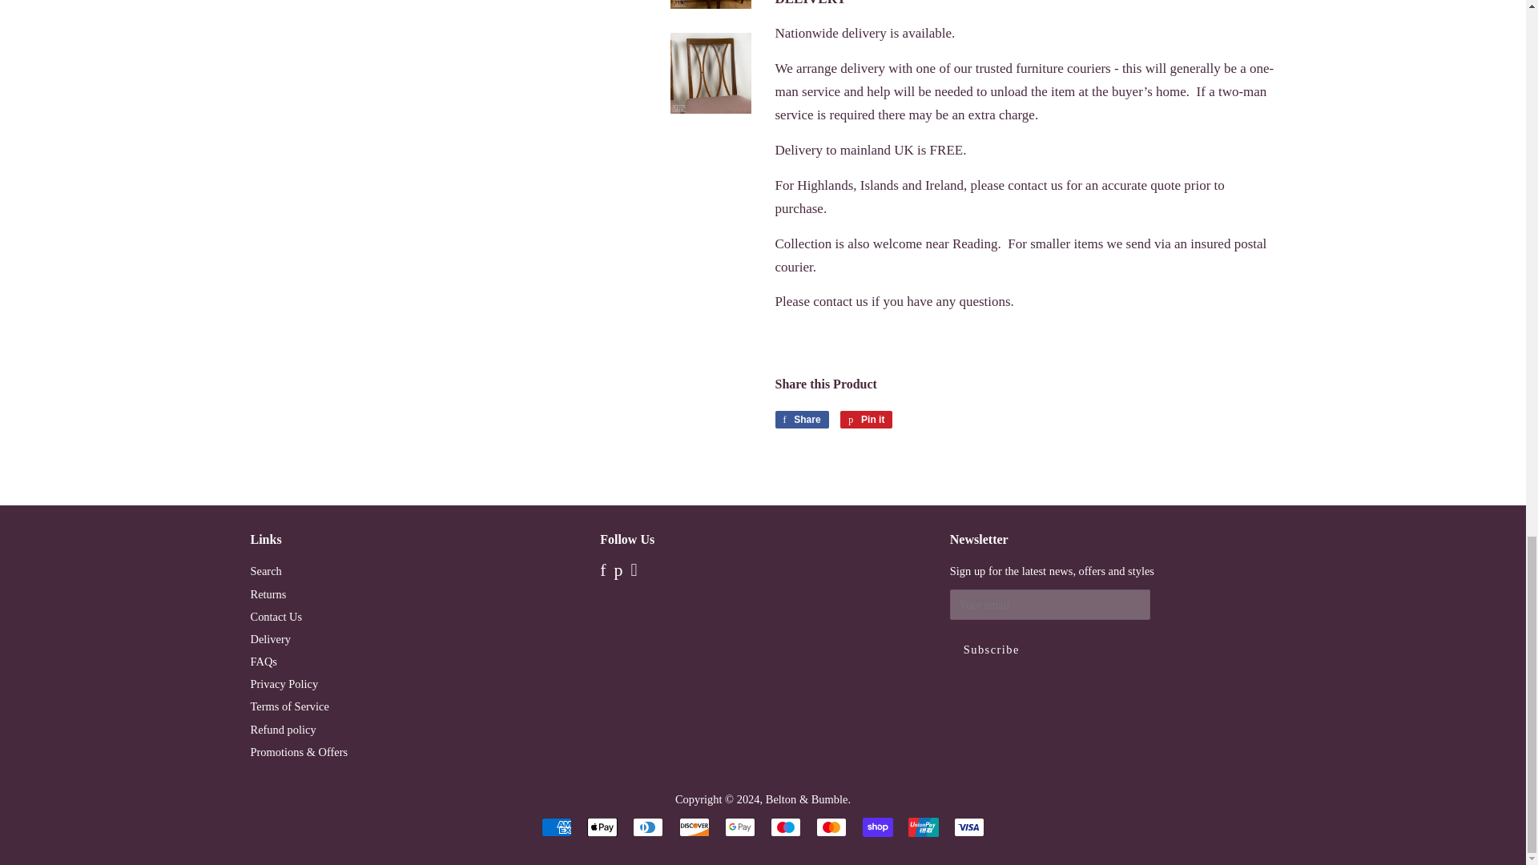  What do you see at coordinates (992, 649) in the screenshot?
I see `Subscribe` at bounding box center [992, 649].